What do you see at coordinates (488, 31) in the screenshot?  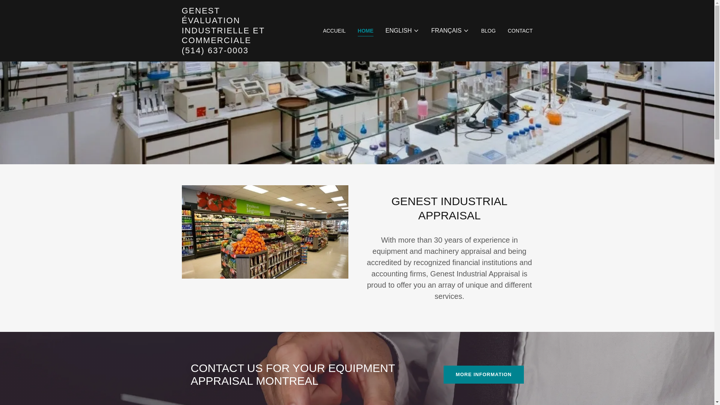 I see `BLOG` at bounding box center [488, 31].